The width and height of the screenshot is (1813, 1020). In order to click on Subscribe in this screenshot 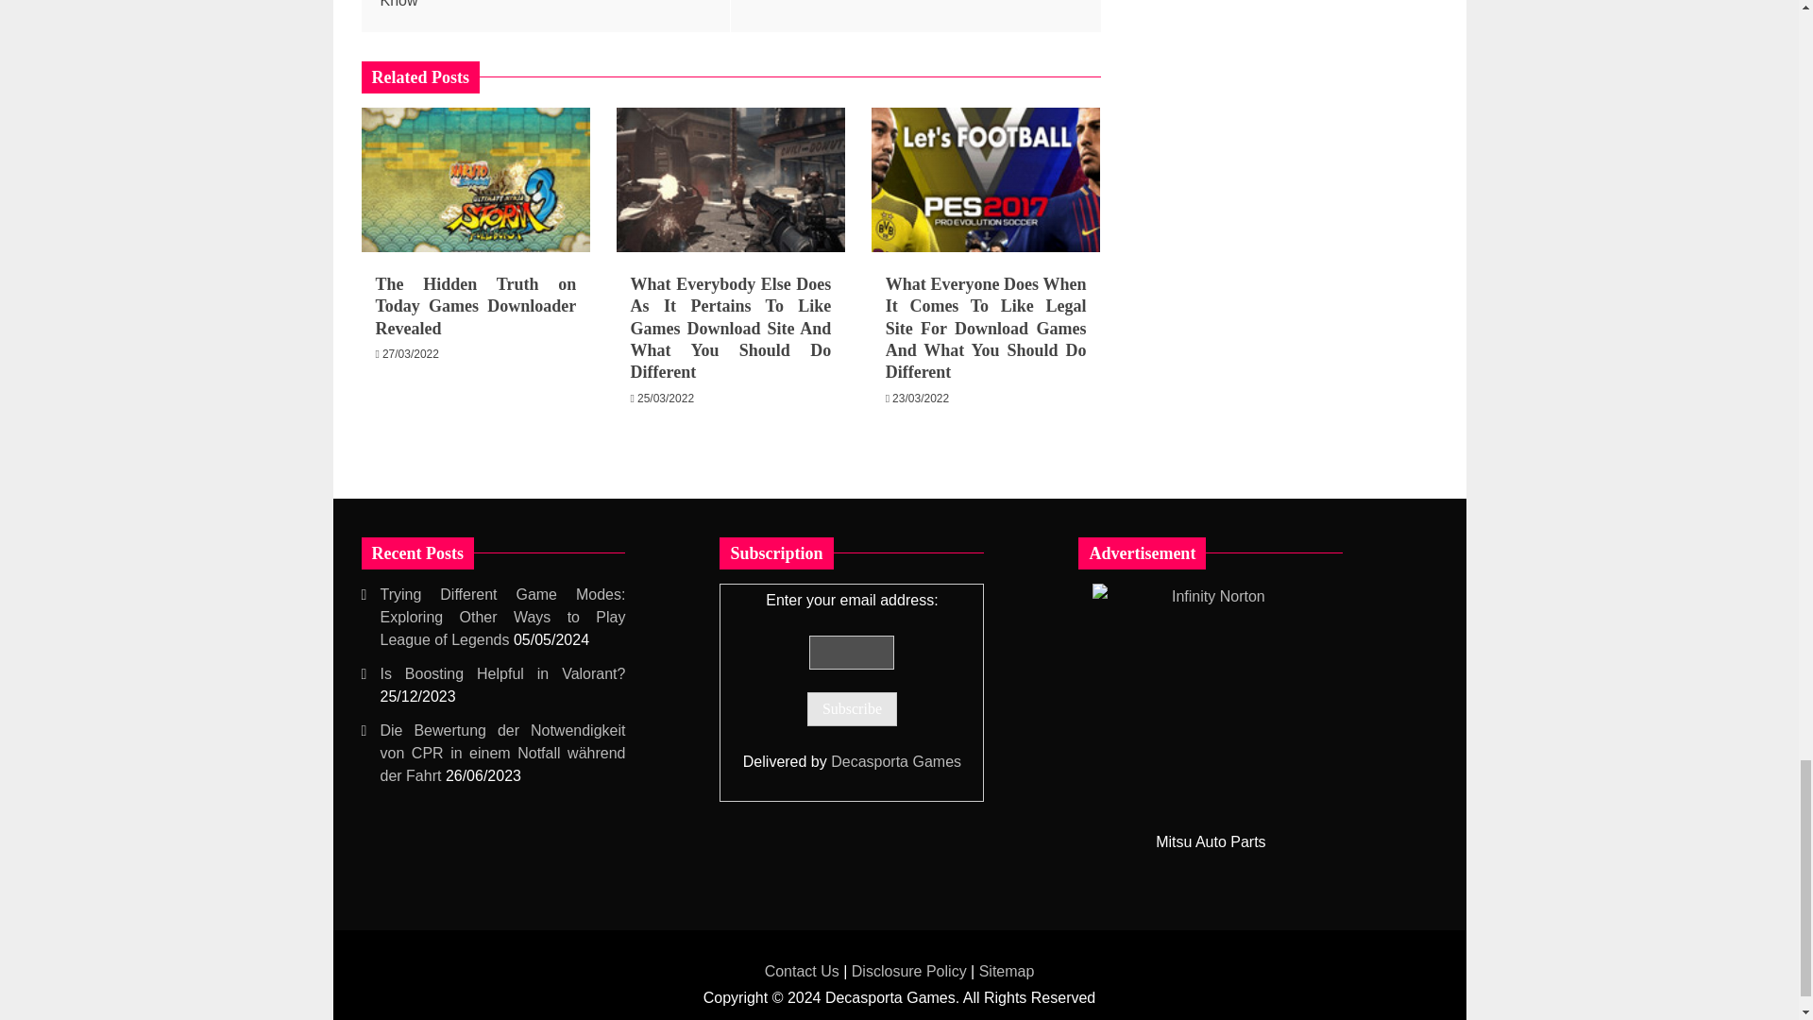, I will do `click(852, 708)`.